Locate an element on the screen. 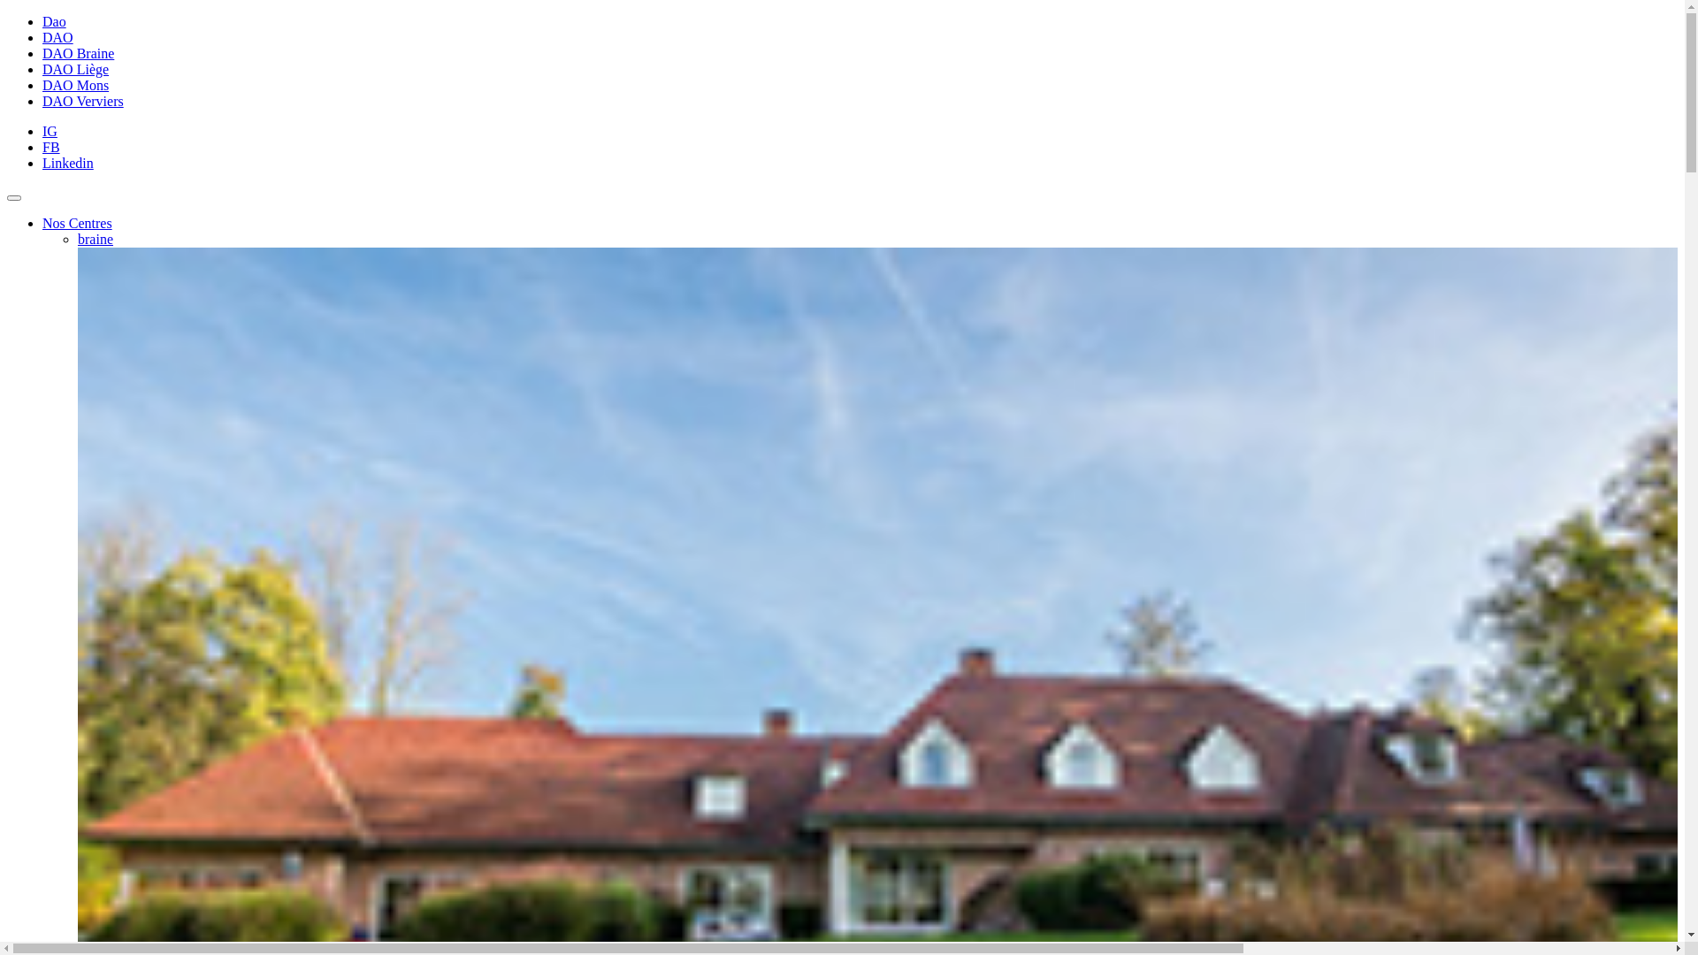 This screenshot has width=1698, height=955. IG is located at coordinates (50, 131).